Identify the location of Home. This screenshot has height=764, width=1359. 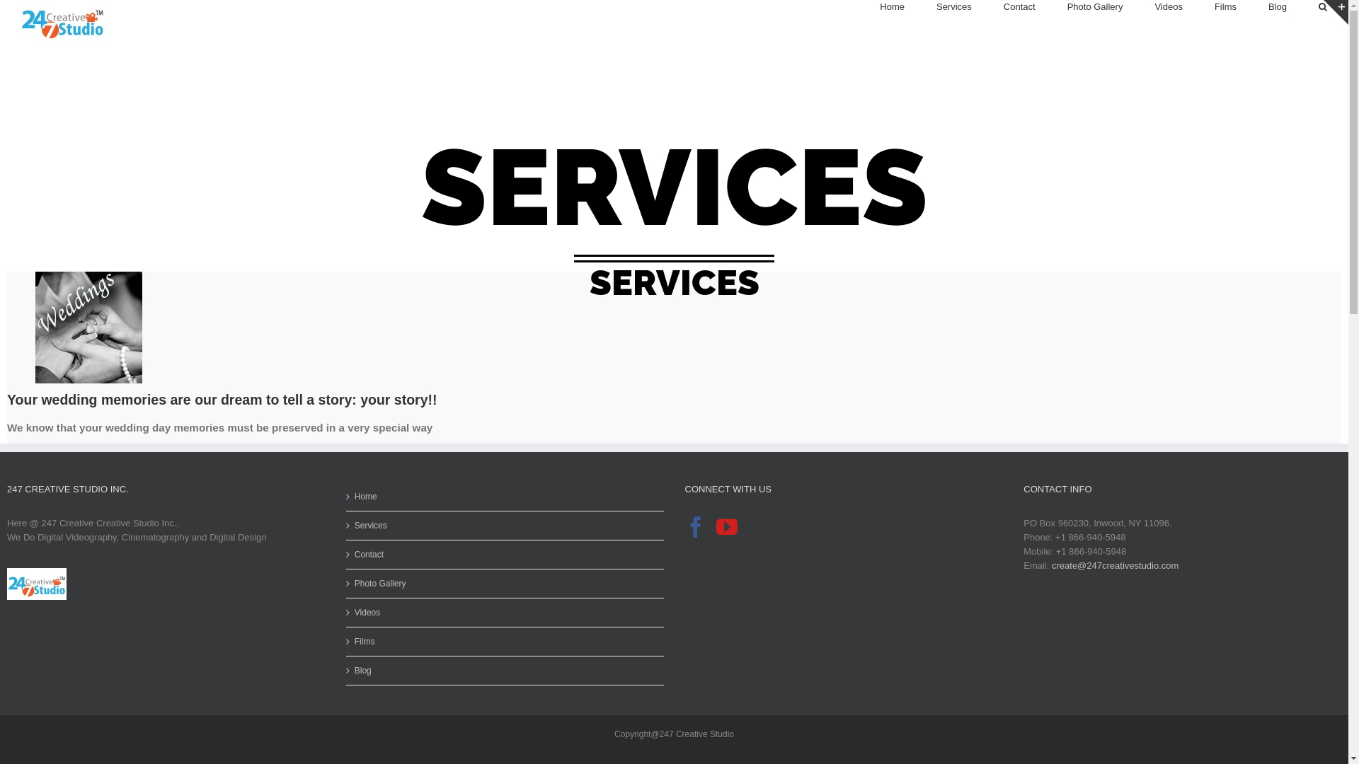
(892, 7).